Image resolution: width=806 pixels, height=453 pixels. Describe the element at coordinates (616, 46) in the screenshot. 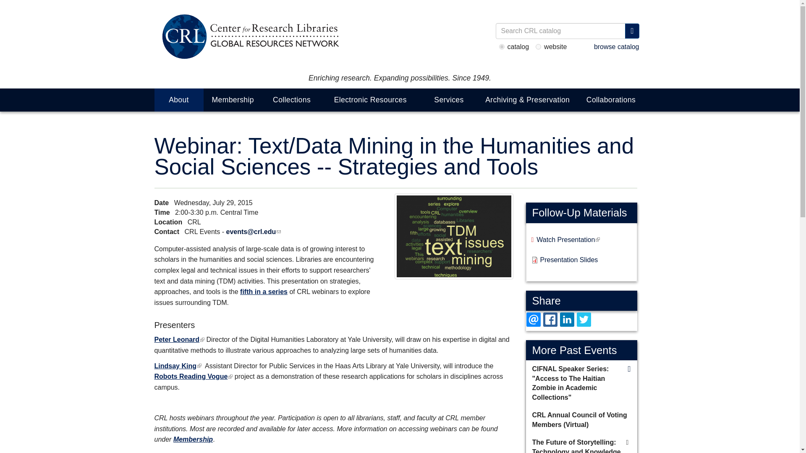

I see `browse catalog` at that location.